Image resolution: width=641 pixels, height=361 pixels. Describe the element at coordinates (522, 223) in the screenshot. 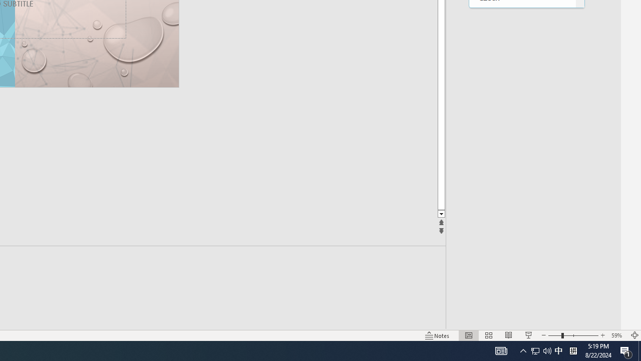

I see `Finnish` at that location.